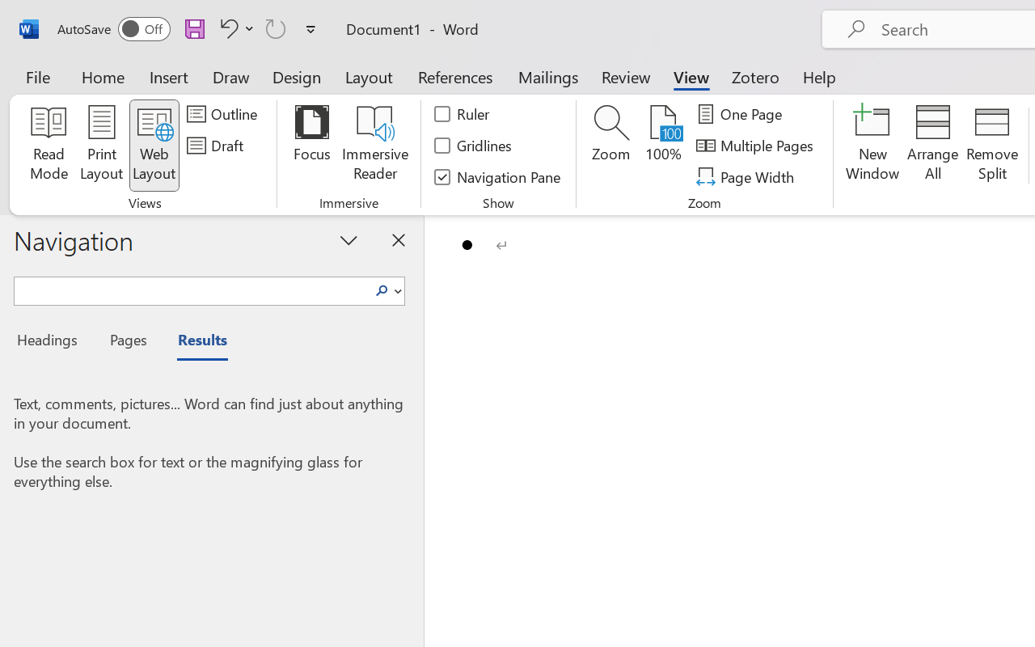 The height and width of the screenshot is (647, 1035). I want to click on 100%, so click(663, 146).